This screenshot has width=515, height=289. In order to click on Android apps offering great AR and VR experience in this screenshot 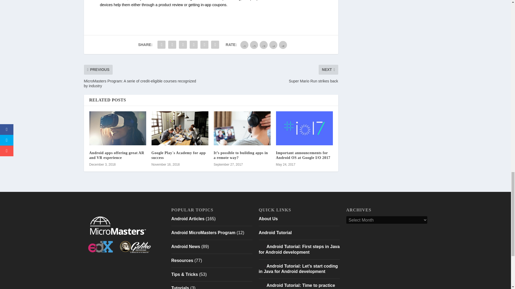, I will do `click(116, 155)`.